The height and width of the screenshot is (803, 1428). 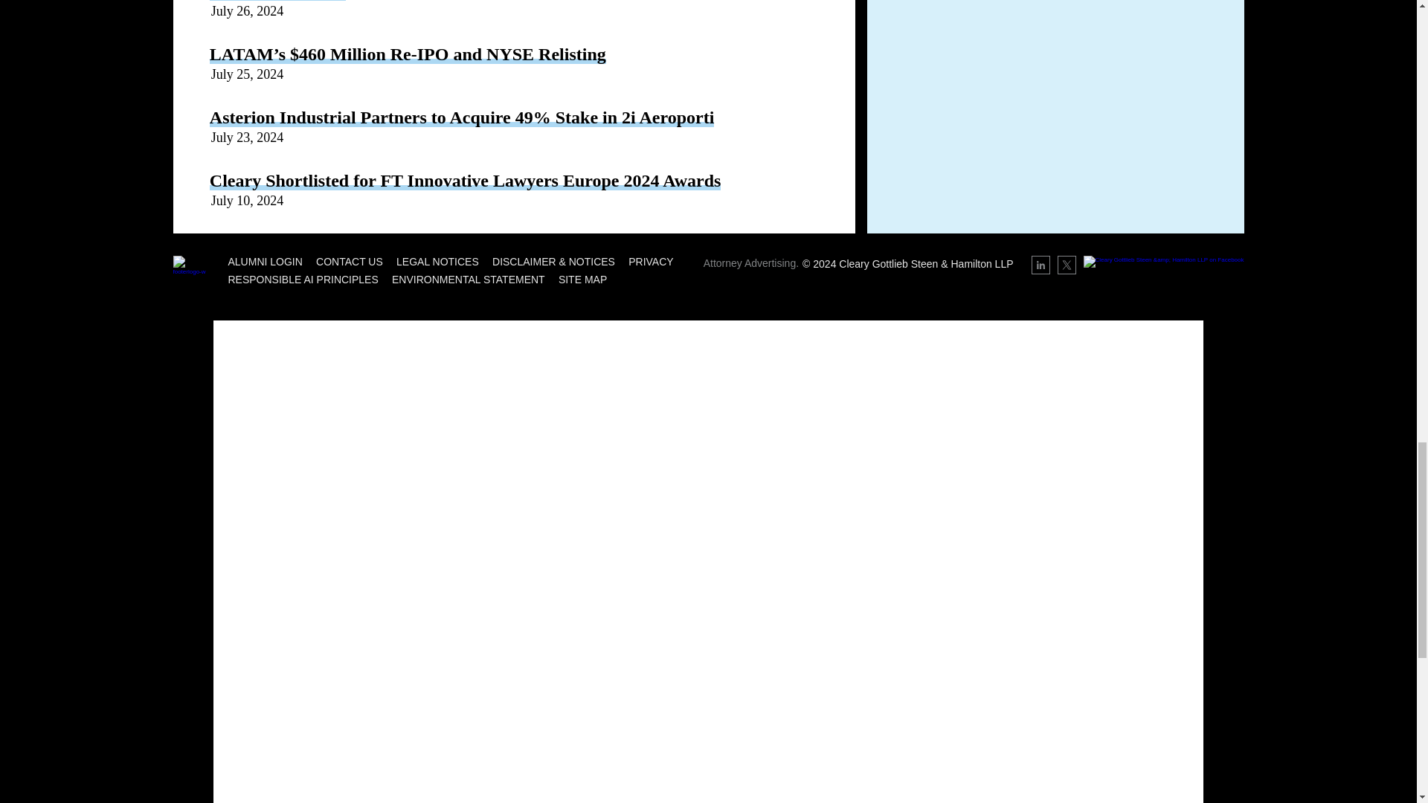 I want to click on Privacy, so click(x=650, y=262).